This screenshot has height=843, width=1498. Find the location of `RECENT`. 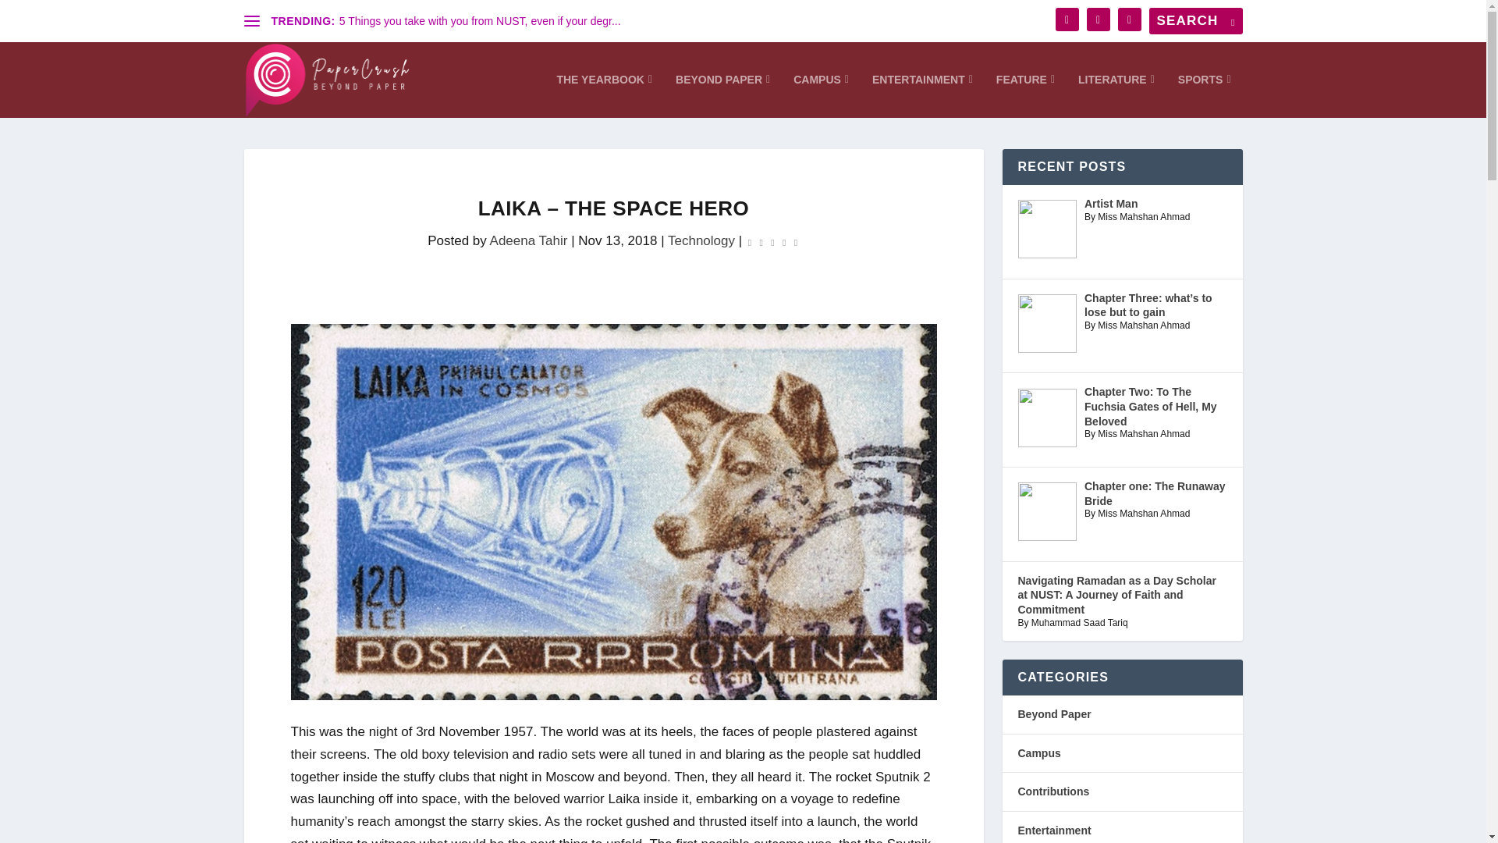

RECENT is located at coordinates (1064, 123).